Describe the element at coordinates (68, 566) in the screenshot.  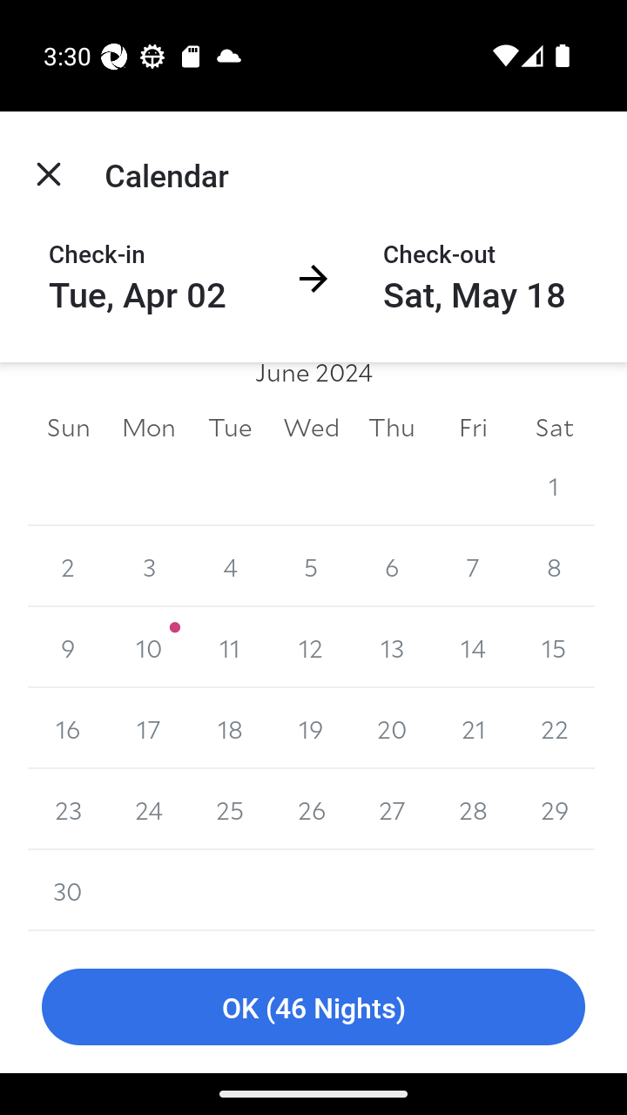
I see `2 2 June 2024` at that location.